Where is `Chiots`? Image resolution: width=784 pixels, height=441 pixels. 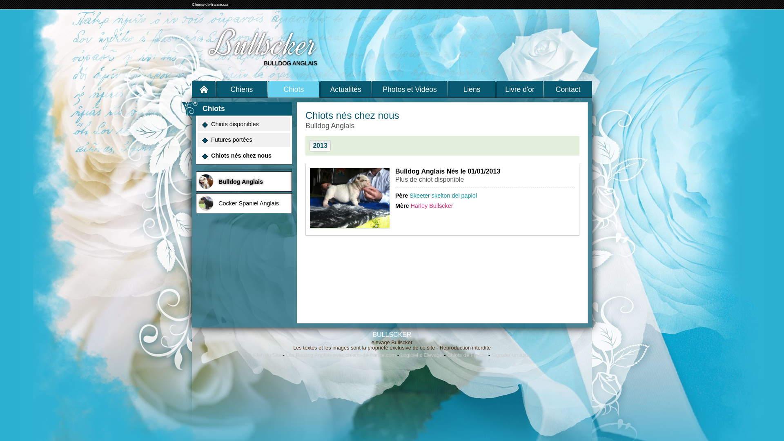
Chiots is located at coordinates (294, 89).